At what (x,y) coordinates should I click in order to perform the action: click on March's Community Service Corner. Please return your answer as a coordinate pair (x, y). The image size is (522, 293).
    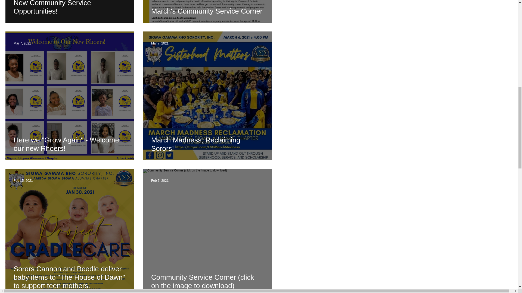
    Looking at the image, I should click on (207, 11).